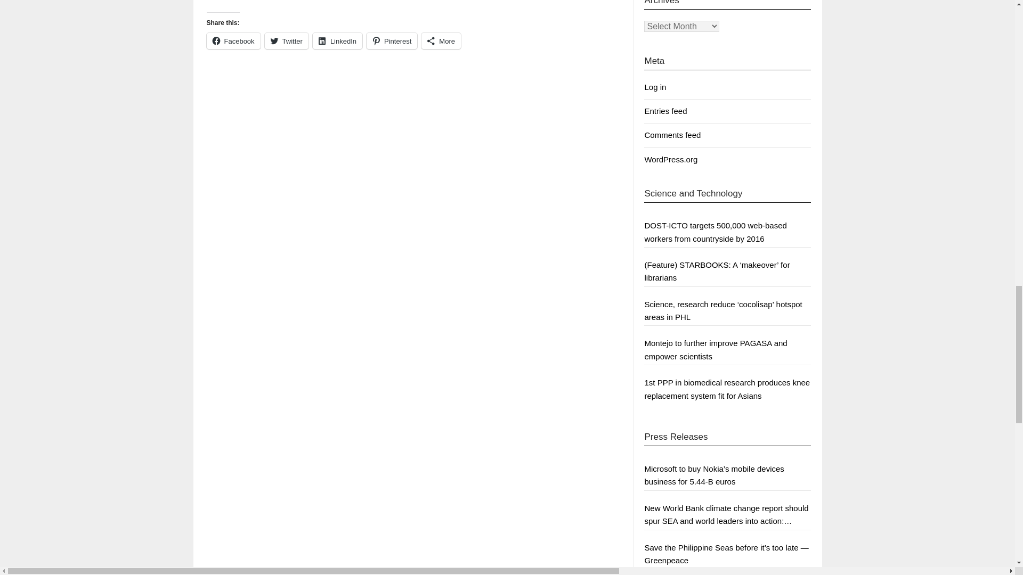 The width and height of the screenshot is (1023, 575). I want to click on Click to share on Twitter, so click(287, 40).